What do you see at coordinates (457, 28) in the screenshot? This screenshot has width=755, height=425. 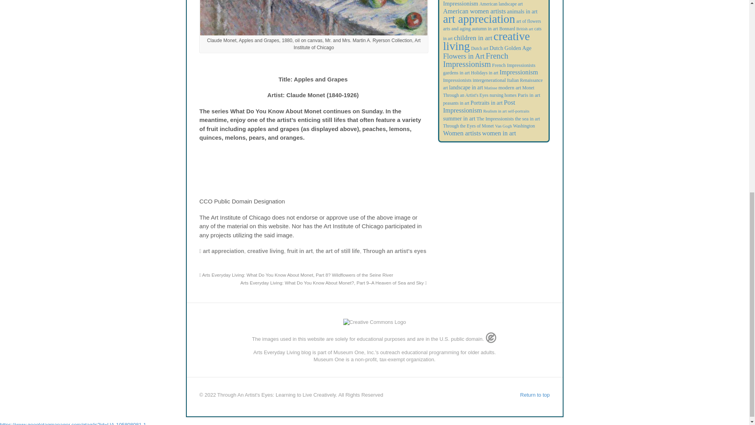 I see `arts and aging` at bounding box center [457, 28].